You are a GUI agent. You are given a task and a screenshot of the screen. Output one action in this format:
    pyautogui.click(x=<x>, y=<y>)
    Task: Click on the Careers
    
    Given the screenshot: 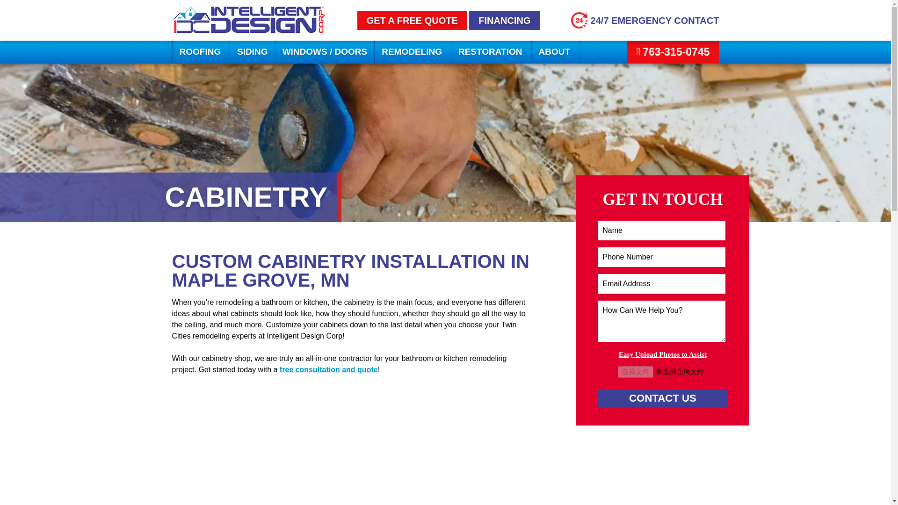 What is the action you would take?
    pyautogui.click(x=504, y=20)
    